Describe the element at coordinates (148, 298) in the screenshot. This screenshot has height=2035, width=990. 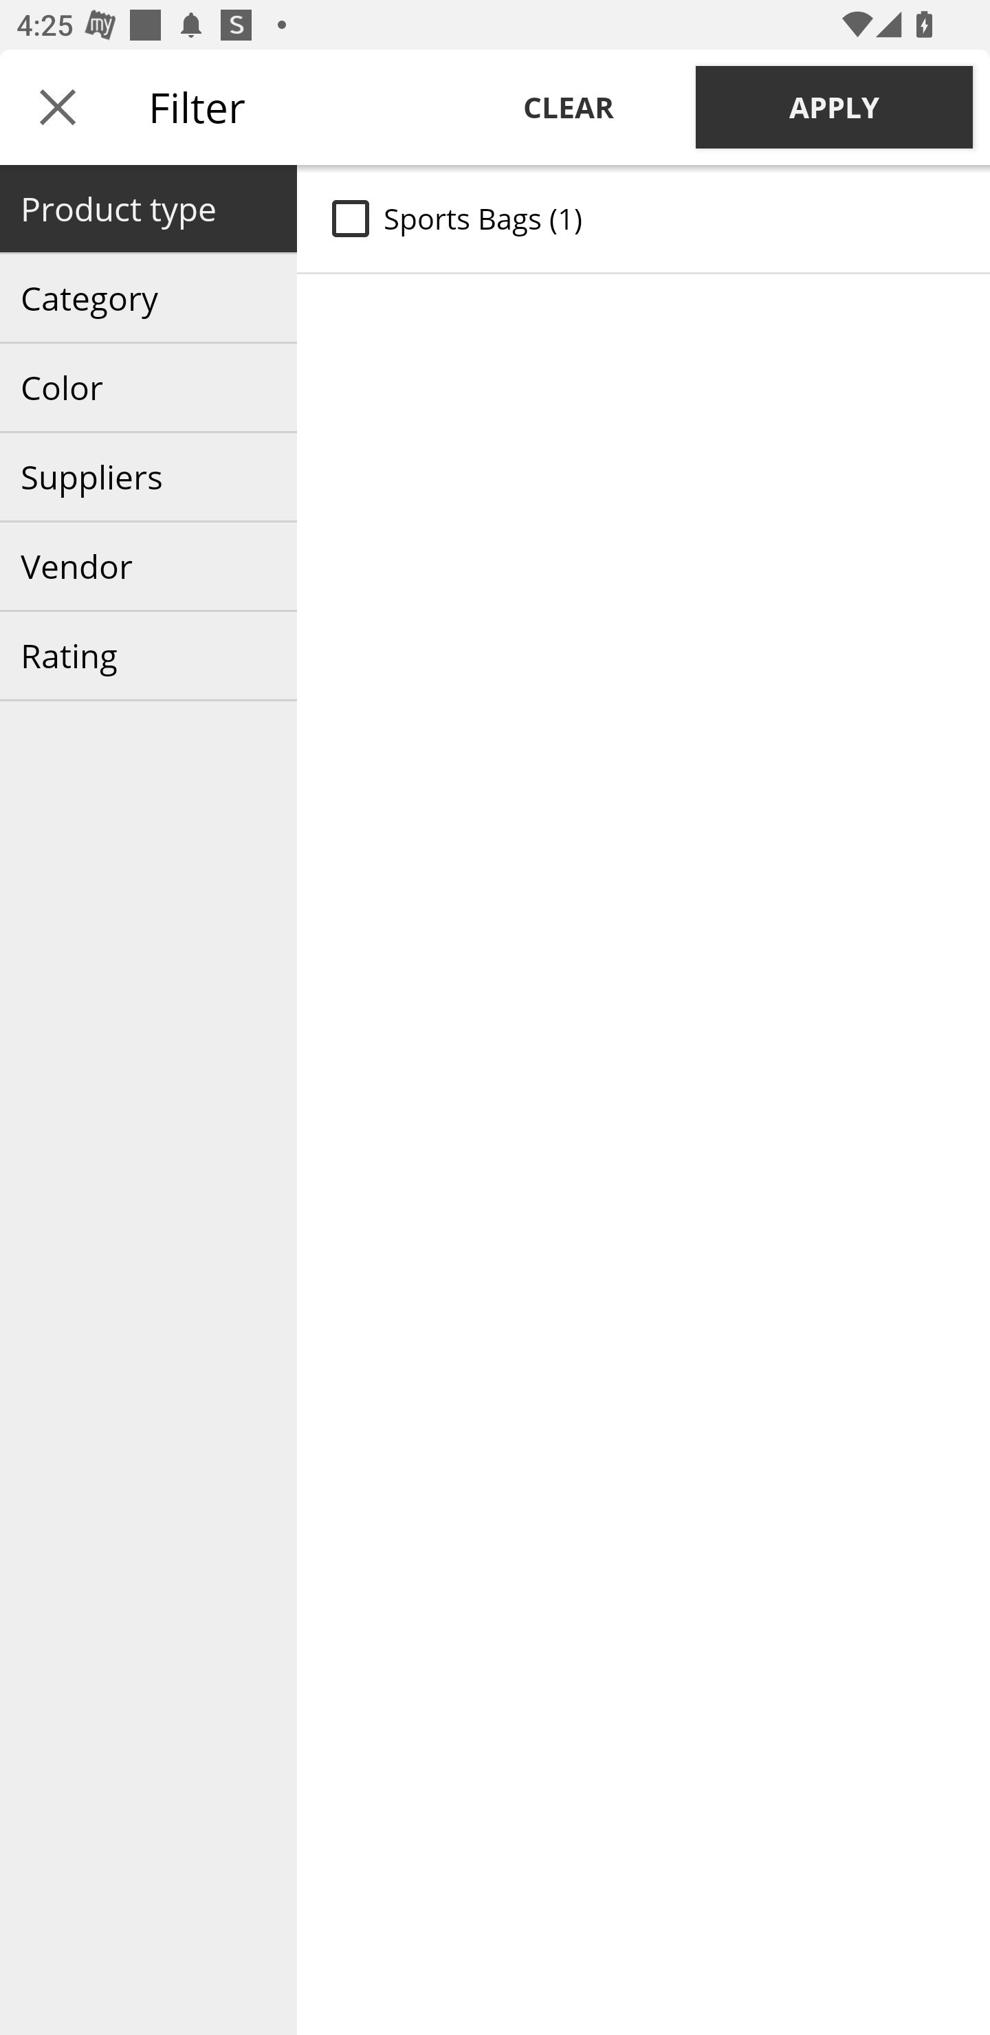
I see `Category` at that location.